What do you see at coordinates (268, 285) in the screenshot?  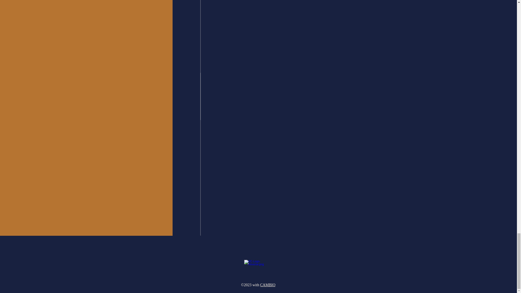 I see `CAMBIO` at bounding box center [268, 285].